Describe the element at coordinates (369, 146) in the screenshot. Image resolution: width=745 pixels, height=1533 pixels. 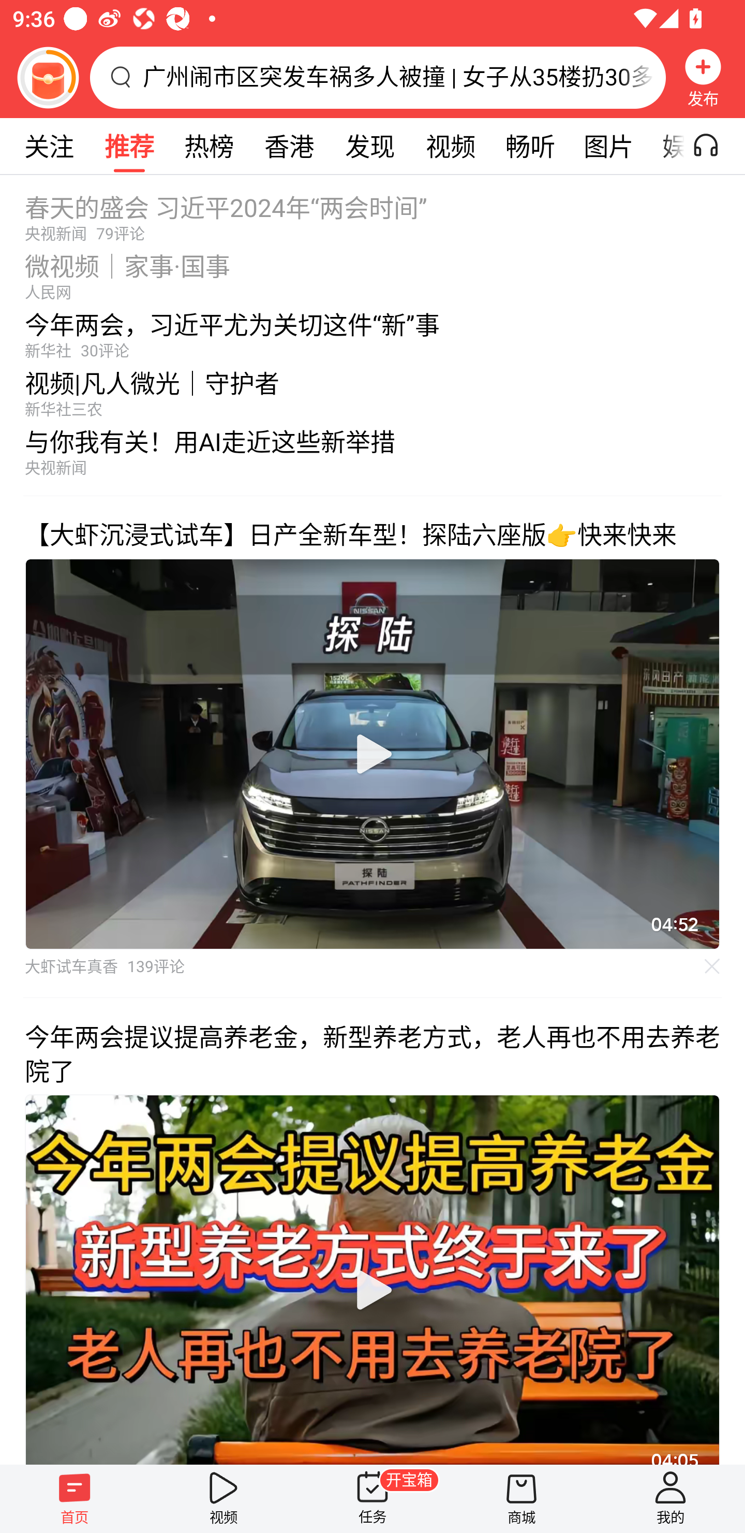
I see `发现` at that location.